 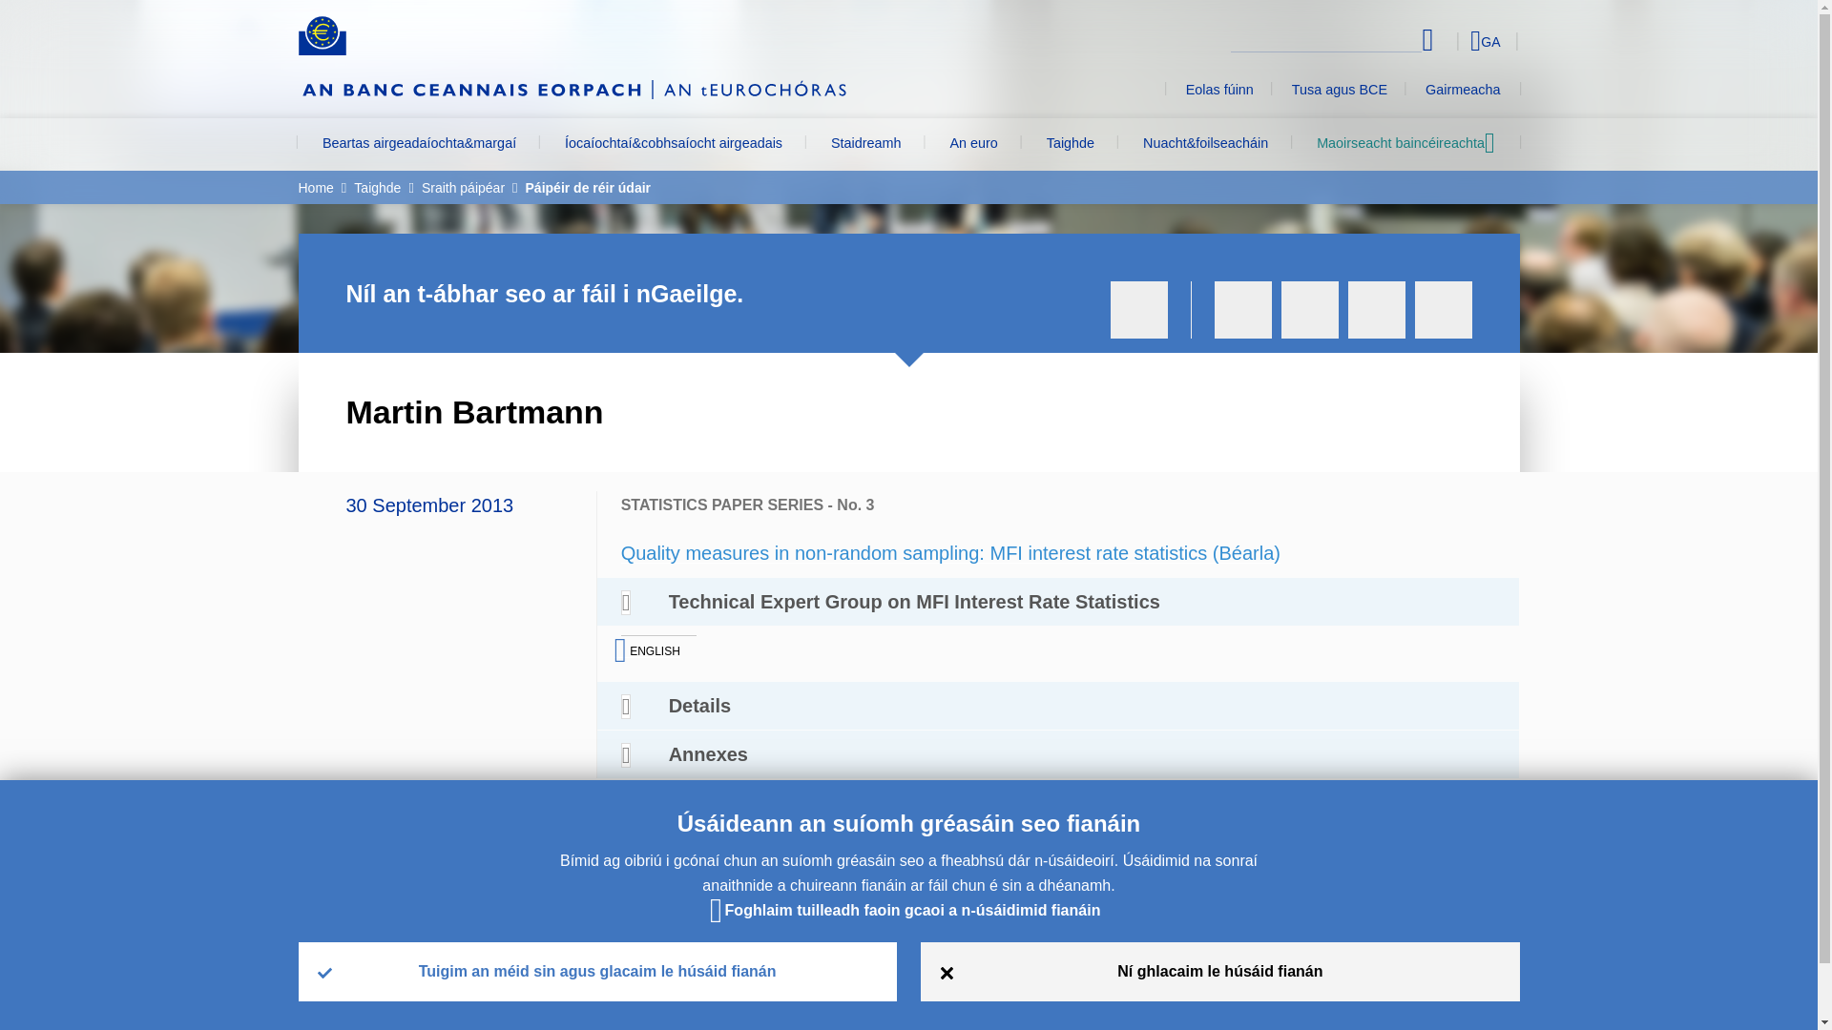 What do you see at coordinates (1451, 40) in the screenshot?
I see `Select language` at bounding box center [1451, 40].